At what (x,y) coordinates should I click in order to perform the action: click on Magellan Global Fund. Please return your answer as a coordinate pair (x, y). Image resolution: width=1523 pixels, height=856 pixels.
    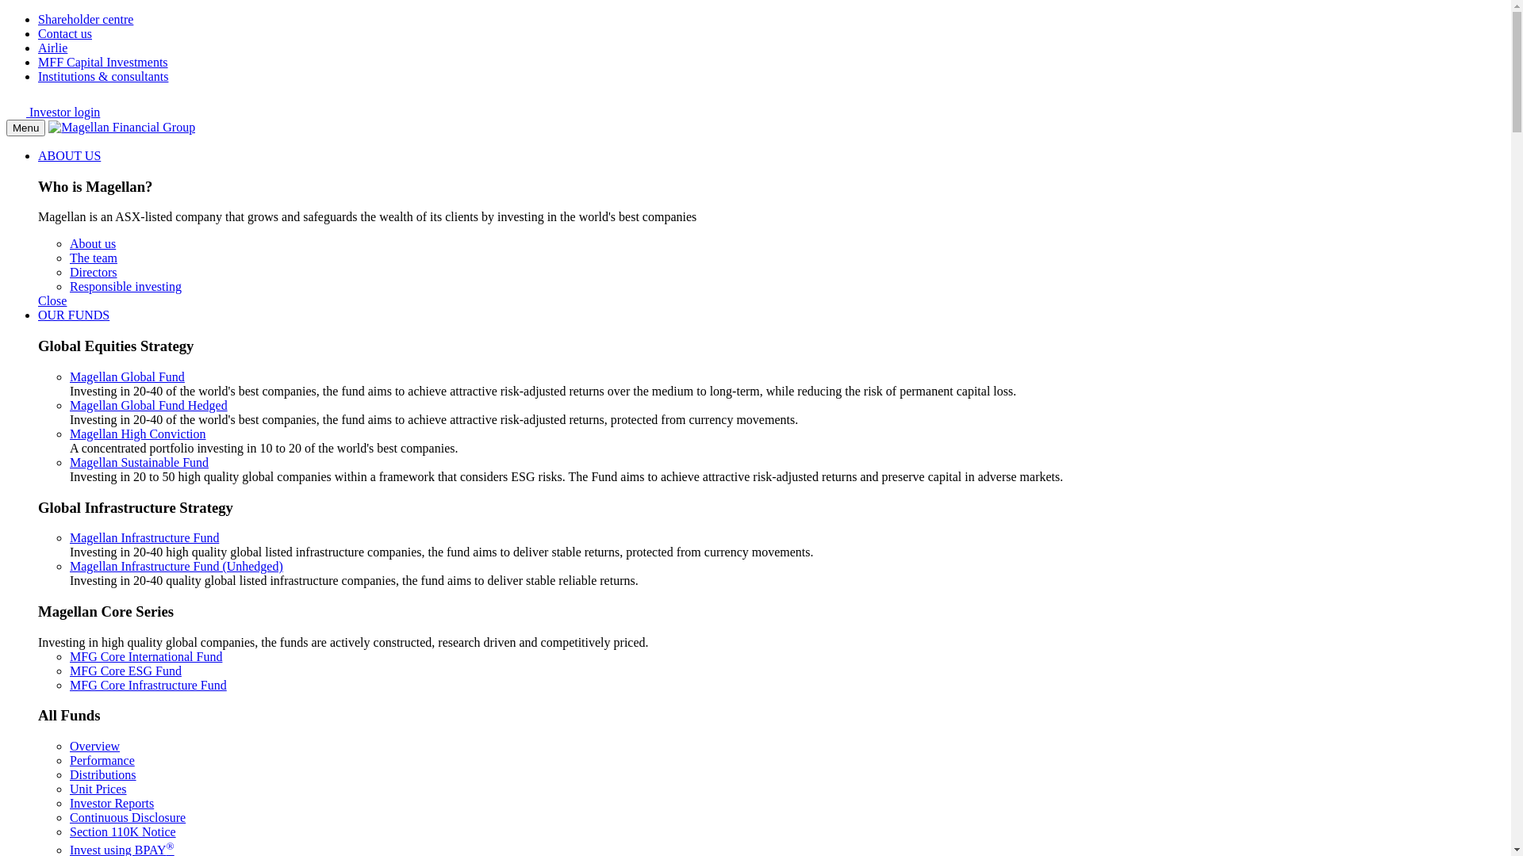
    Looking at the image, I should click on (127, 377).